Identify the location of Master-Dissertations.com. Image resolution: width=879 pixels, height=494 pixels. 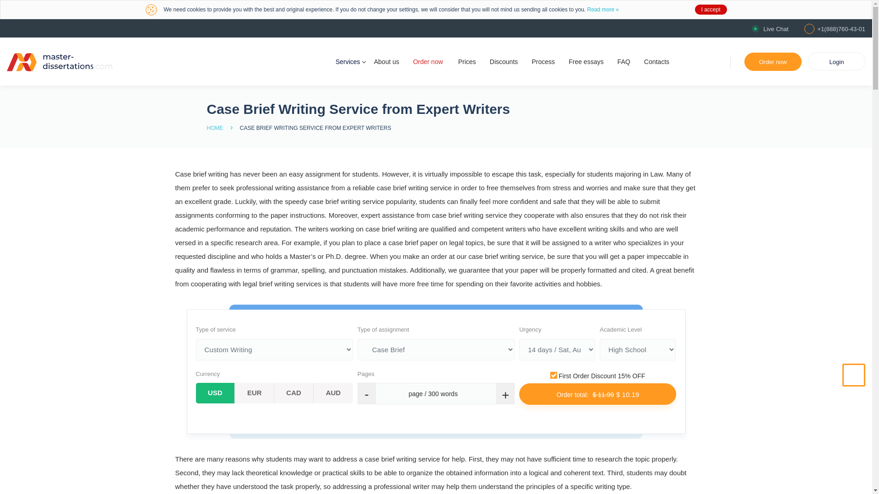
(60, 62).